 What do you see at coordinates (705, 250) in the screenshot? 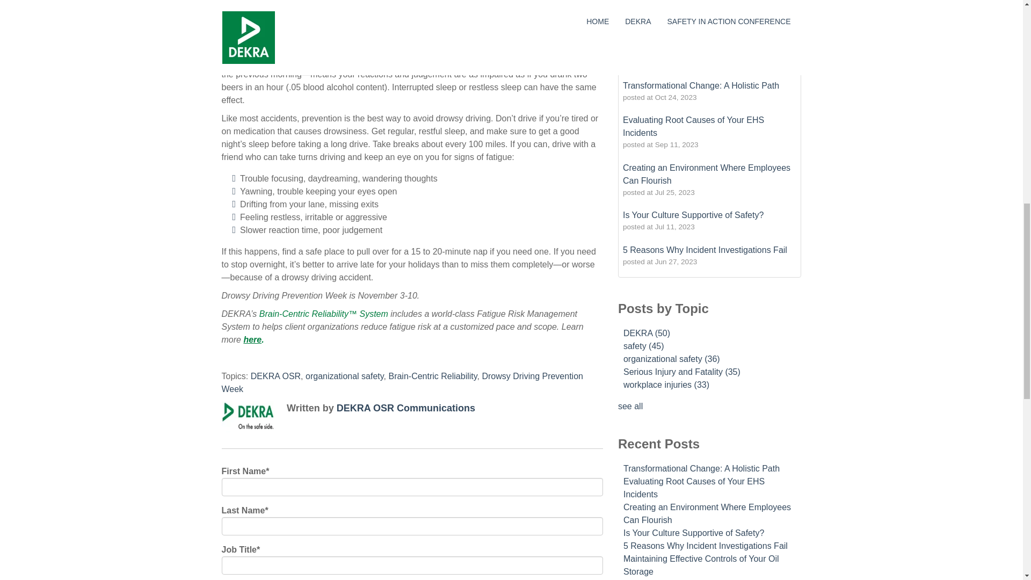
I see `5 Reasons Why Incident Investigations Fail` at bounding box center [705, 250].